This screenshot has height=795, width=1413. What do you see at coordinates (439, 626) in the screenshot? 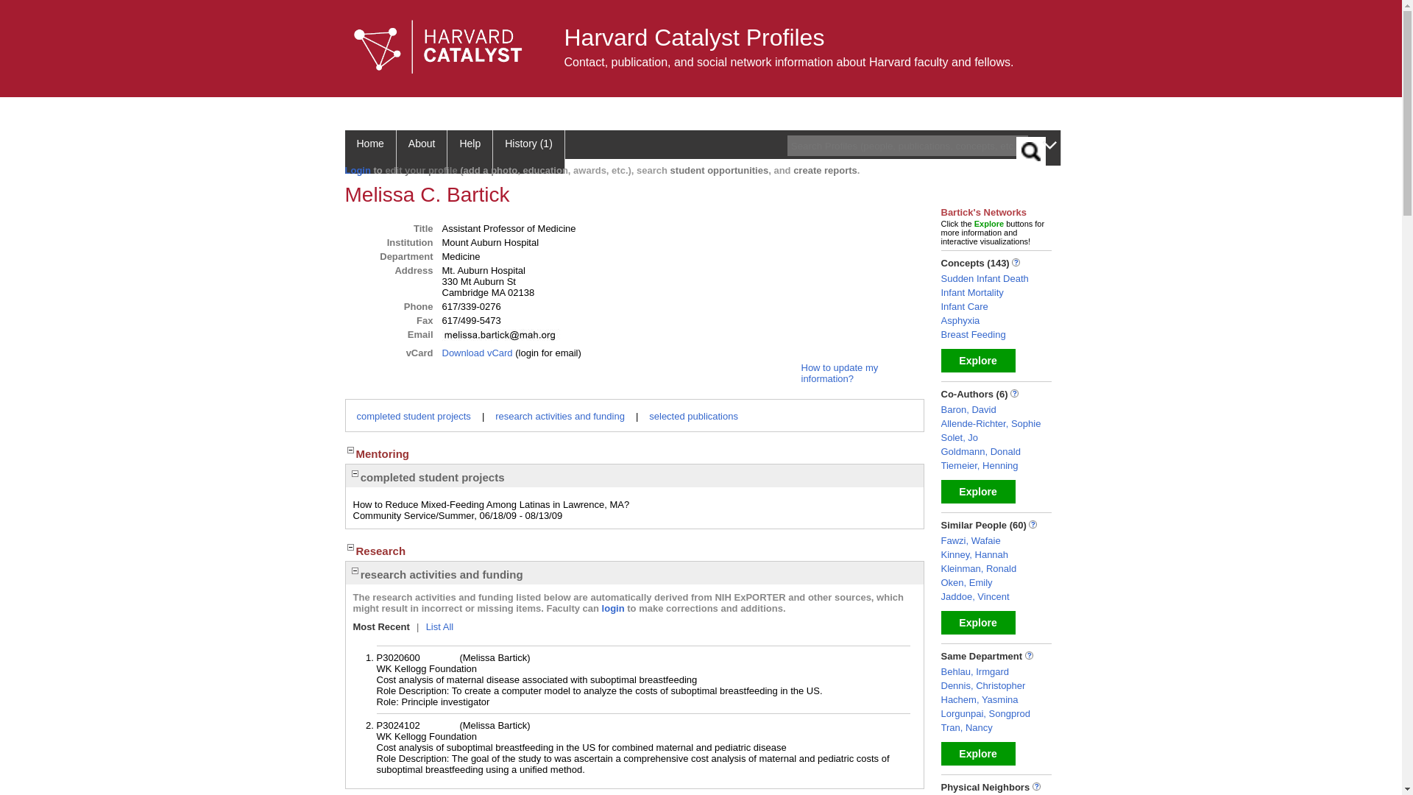
I see `List All` at bounding box center [439, 626].